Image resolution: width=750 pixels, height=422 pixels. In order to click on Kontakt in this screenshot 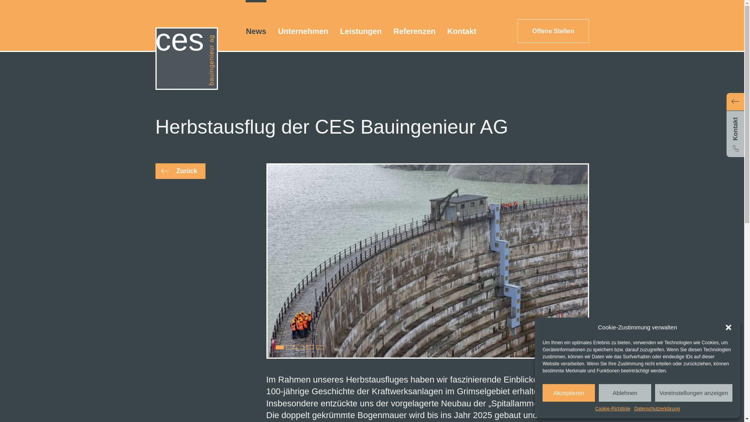, I will do `click(735, 125)`.